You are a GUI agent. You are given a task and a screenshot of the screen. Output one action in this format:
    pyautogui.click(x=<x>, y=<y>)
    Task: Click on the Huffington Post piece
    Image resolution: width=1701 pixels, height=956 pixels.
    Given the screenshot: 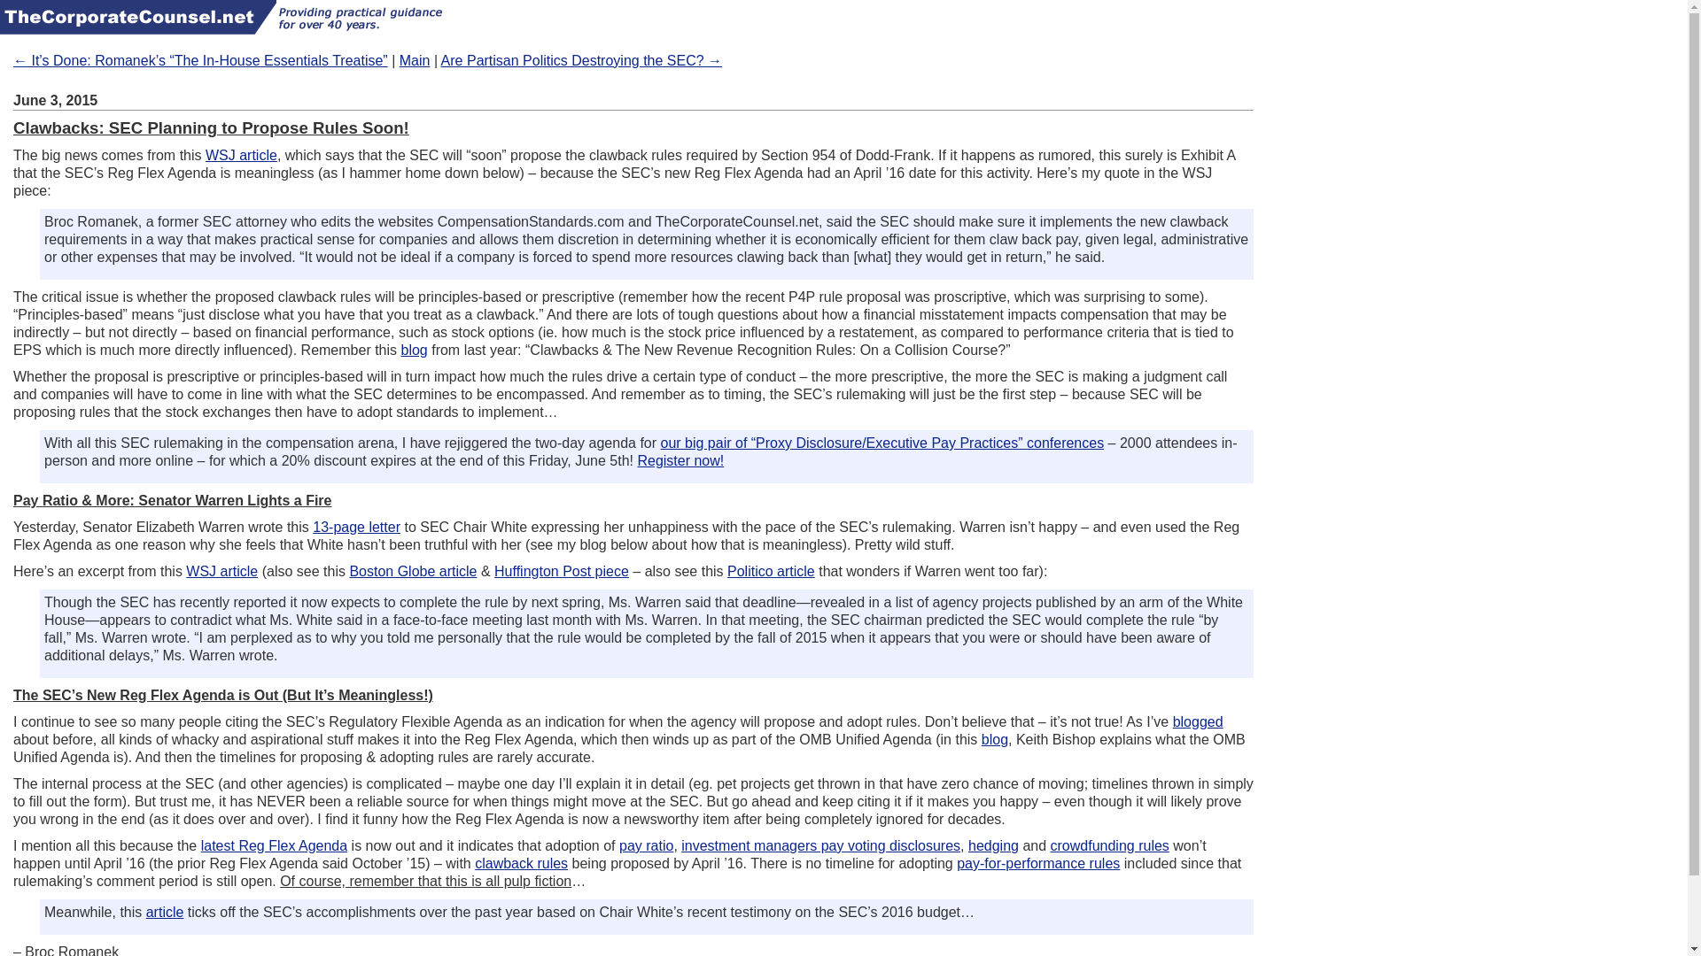 What is the action you would take?
    pyautogui.click(x=562, y=572)
    